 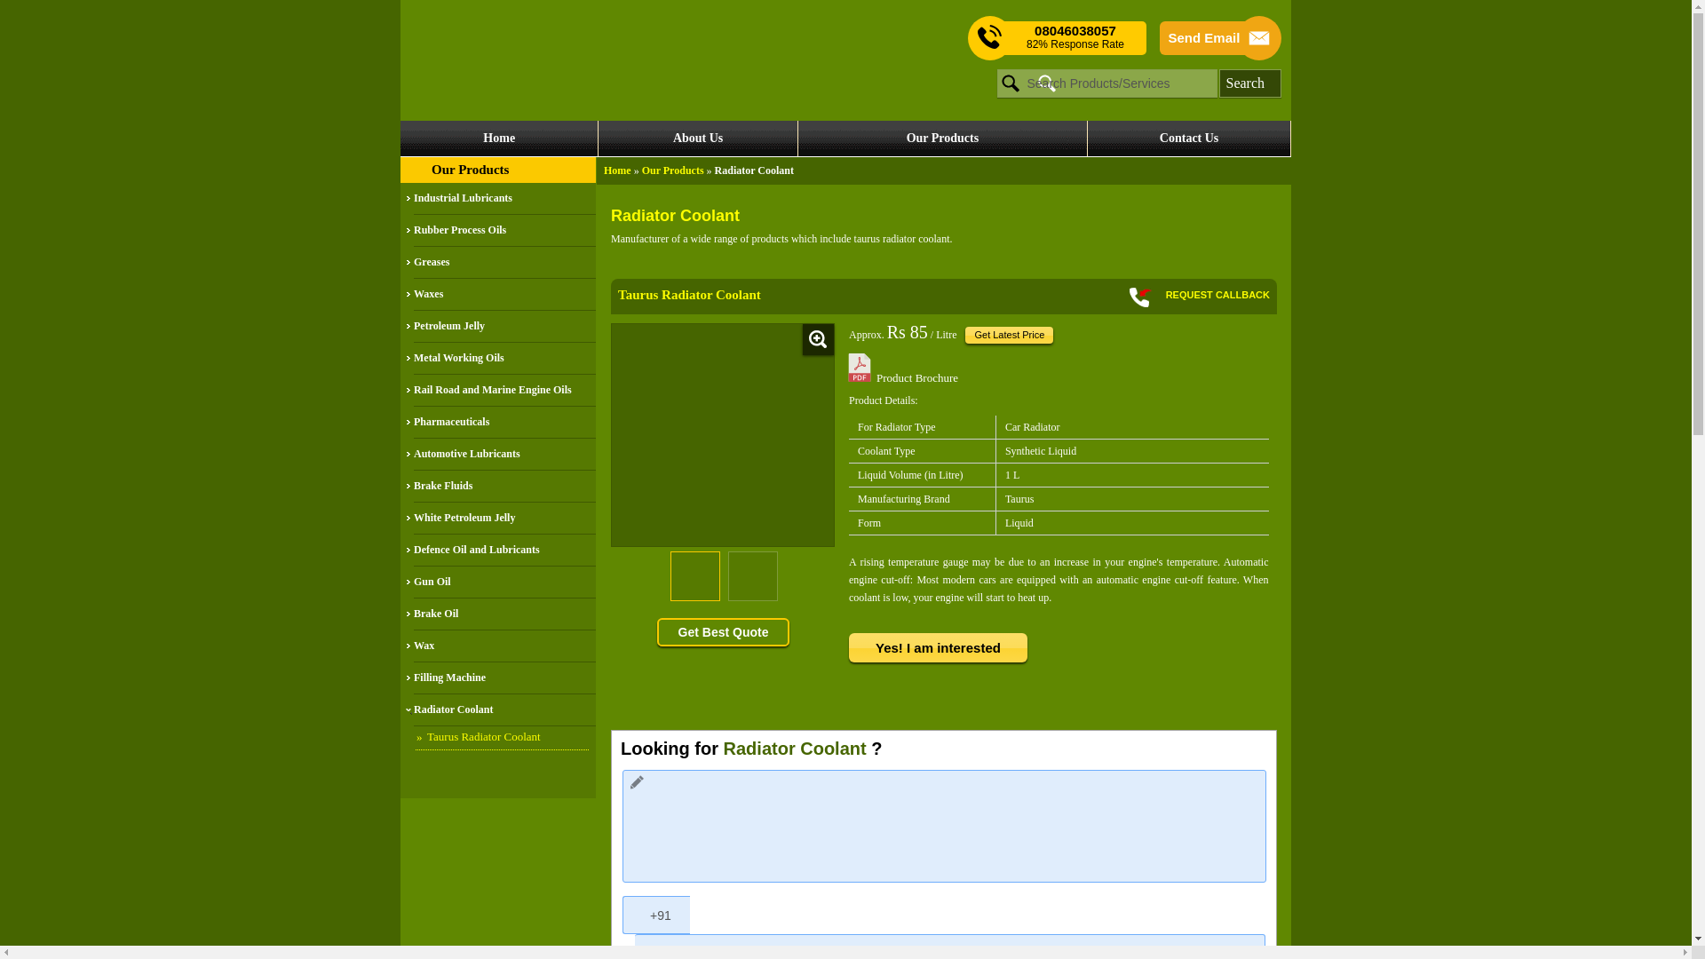 I want to click on About Us, so click(x=696, y=139).